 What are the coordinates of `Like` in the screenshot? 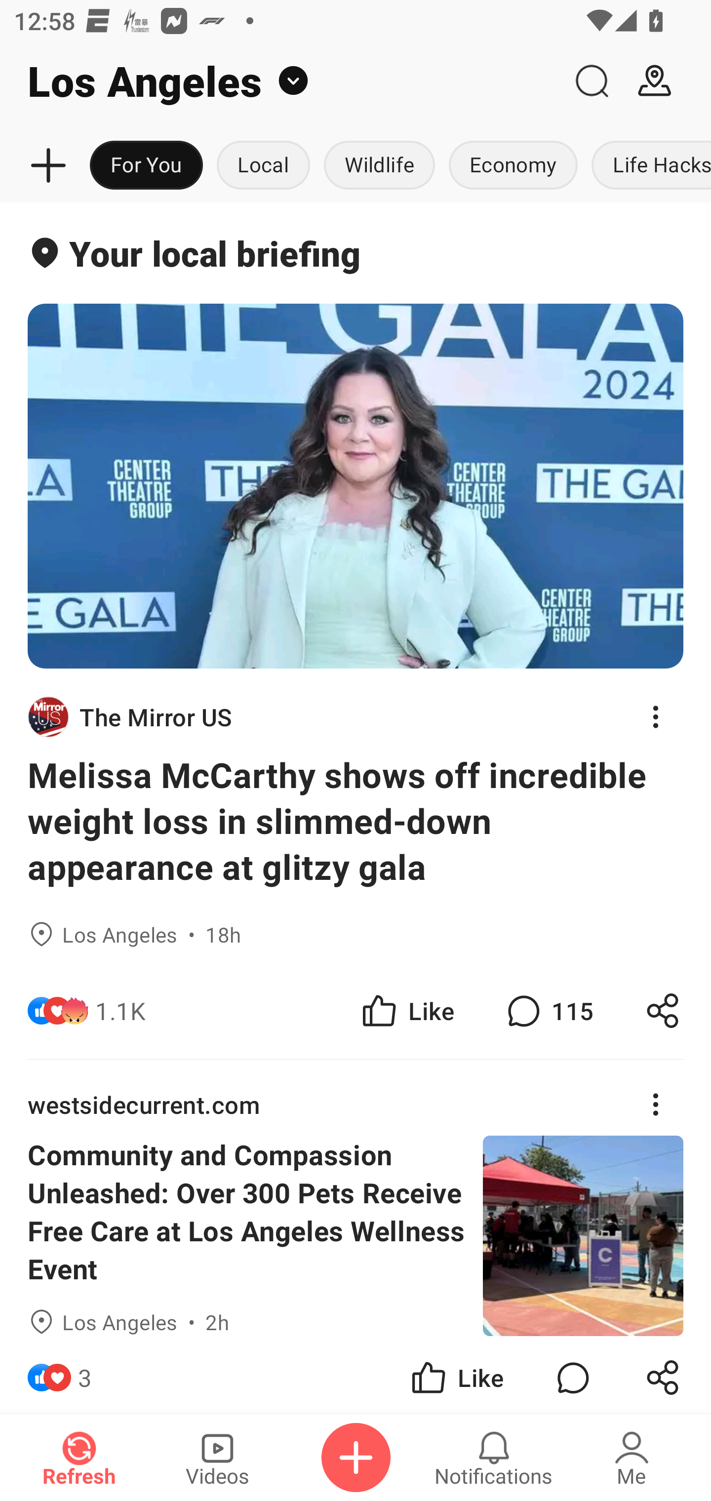 It's located at (456, 1375).